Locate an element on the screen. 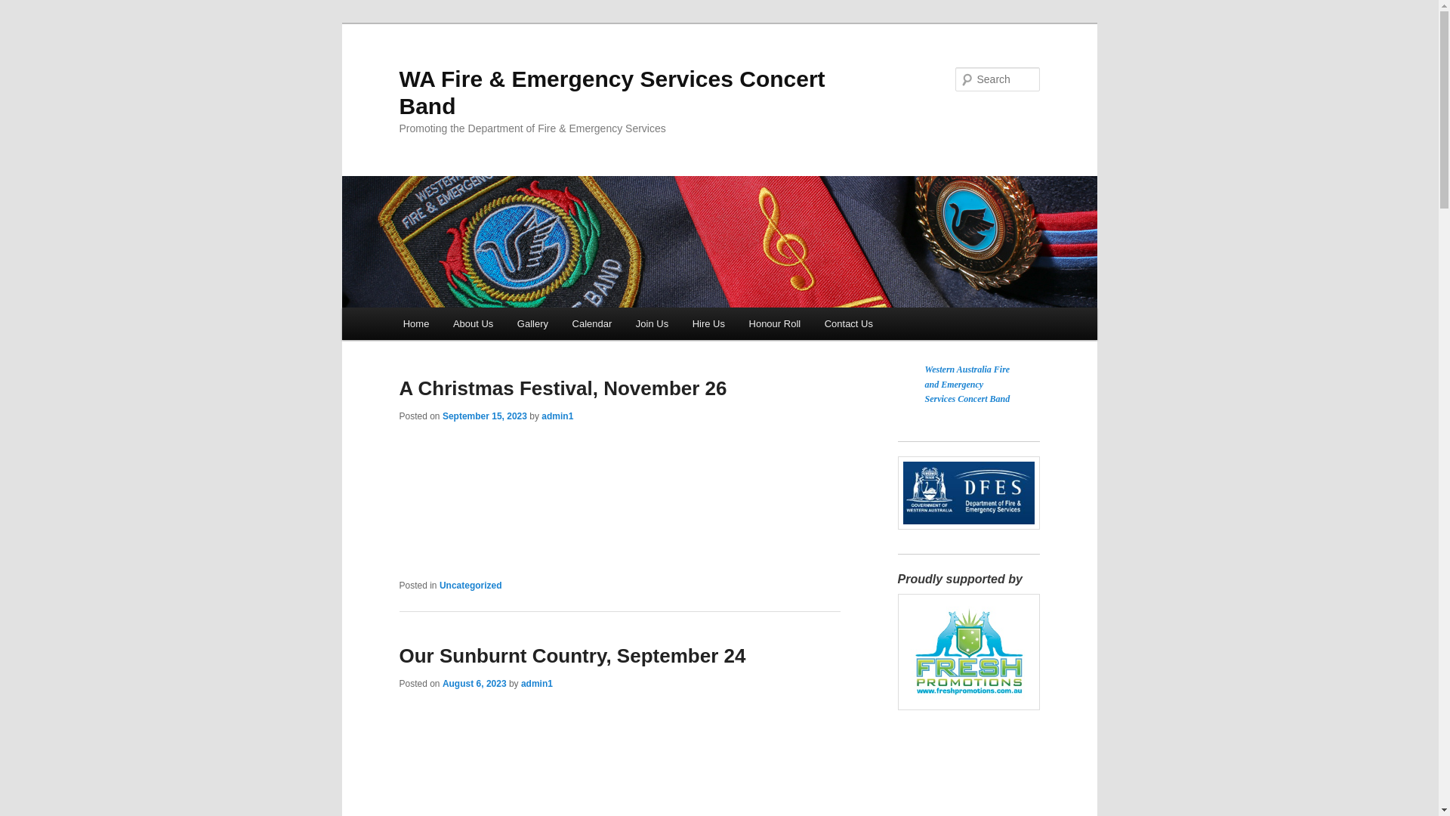  Our Sunburnt Country, September 24 is located at coordinates (572, 656).